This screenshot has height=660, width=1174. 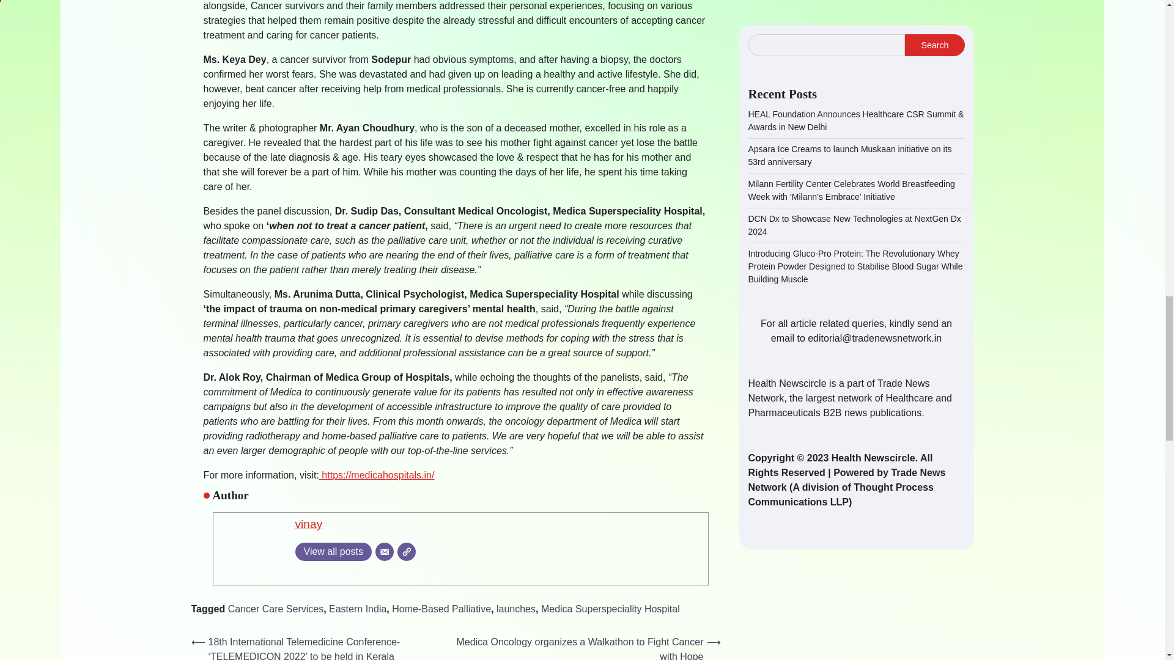 I want to click on Eastern India, so click(x=357, y=609).